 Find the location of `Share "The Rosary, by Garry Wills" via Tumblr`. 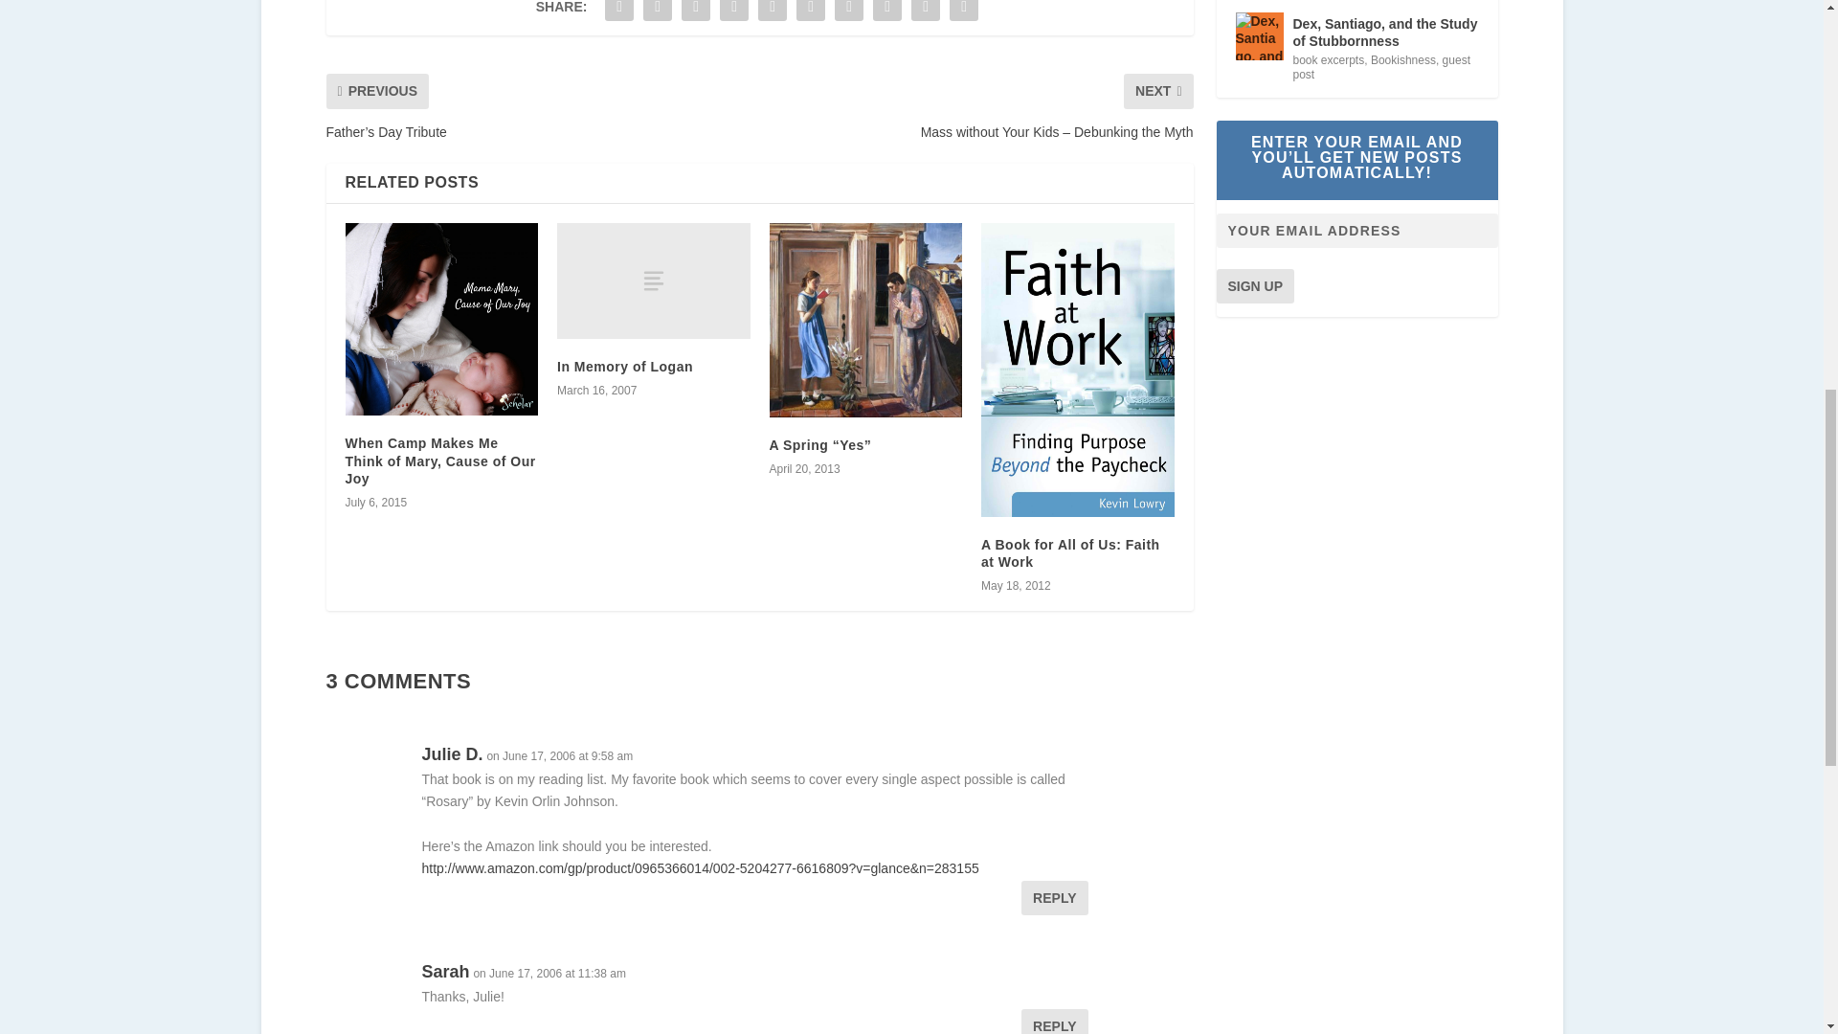

Share "The Rosary, by Garry Wills" via Tumblr is located at coordinates (733, 13).